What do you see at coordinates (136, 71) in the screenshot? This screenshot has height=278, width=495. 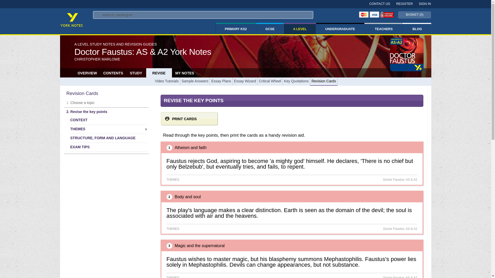 I see `STUDY` at bounding box center [136, 71].